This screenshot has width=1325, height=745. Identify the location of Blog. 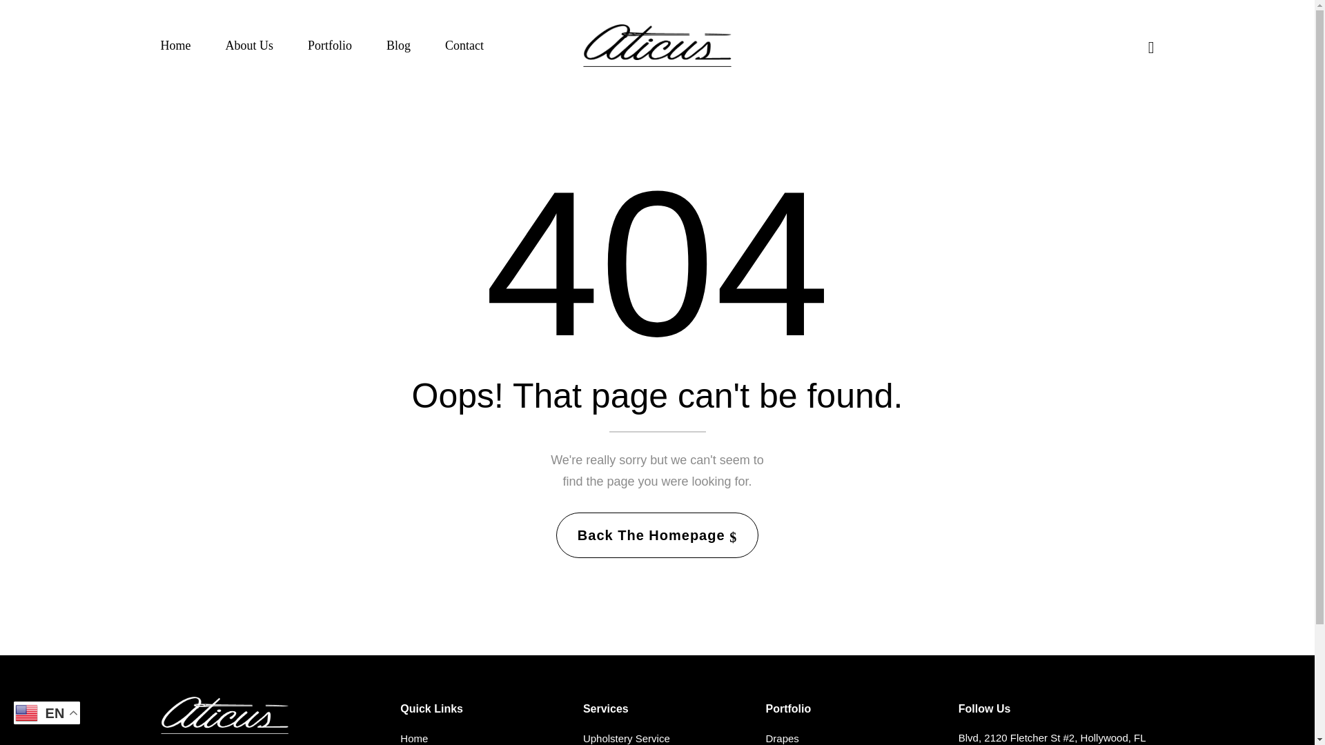
(399, 46).